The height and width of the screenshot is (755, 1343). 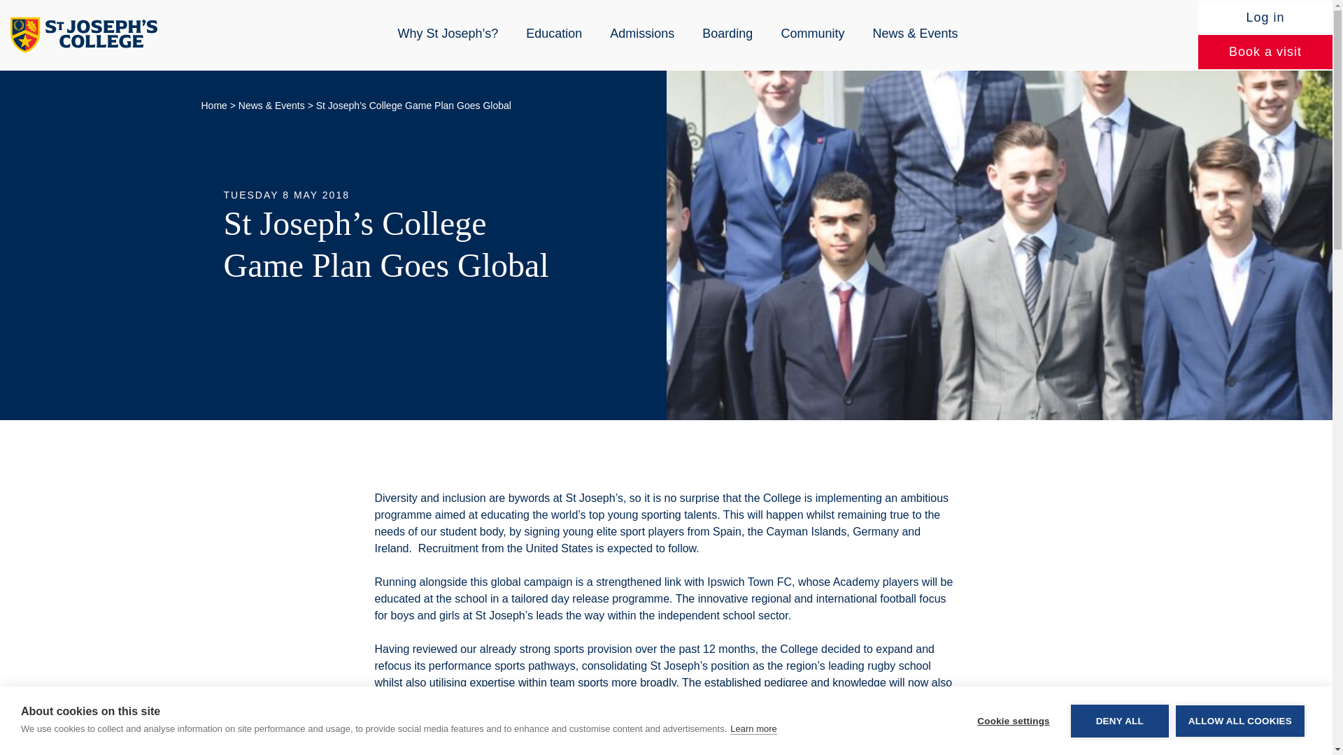 What do you see at coordinates (1013, 748) in the screenshot?
I see `Cookie settings` at bounding box center [1013, 748].